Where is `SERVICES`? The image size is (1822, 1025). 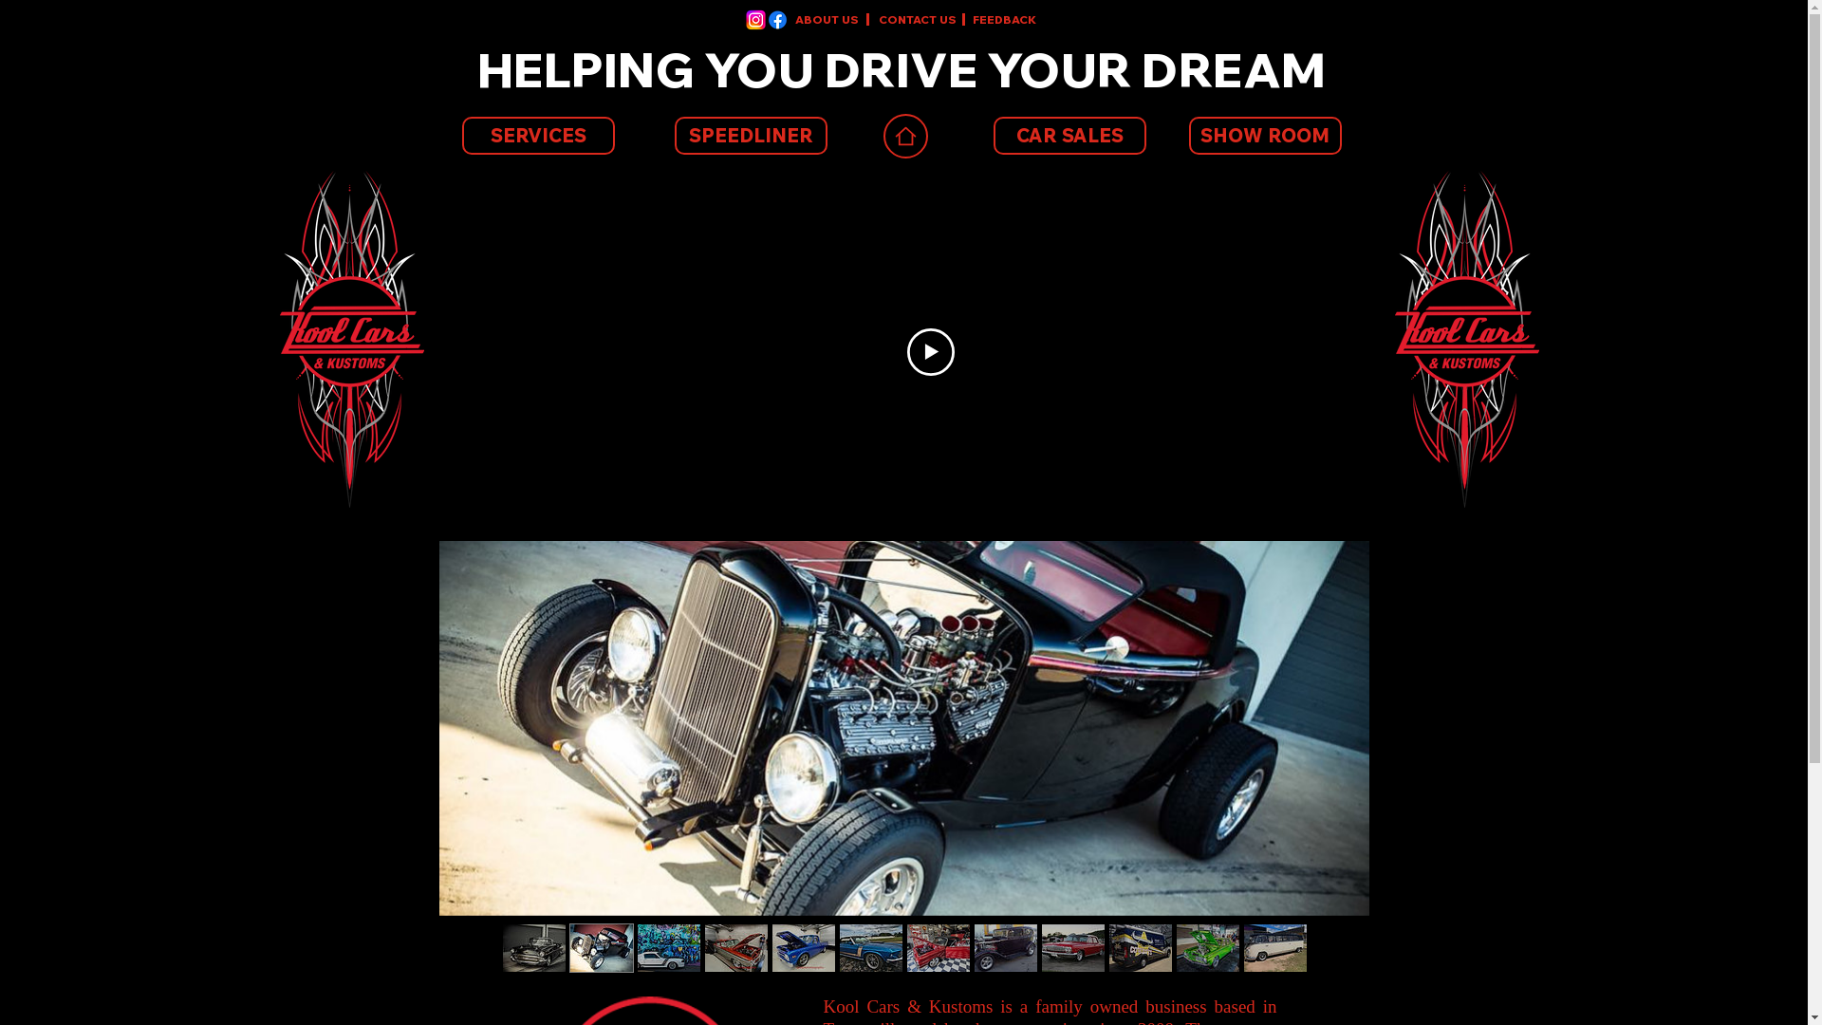 SERVICES is located at coordinates (537, 136).